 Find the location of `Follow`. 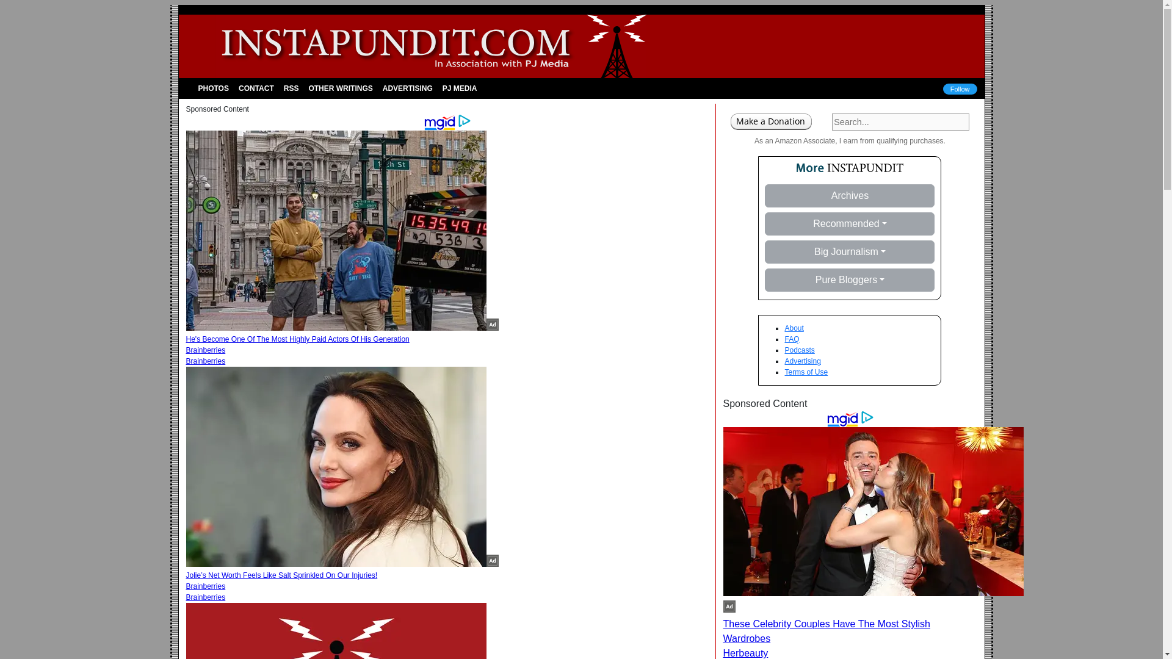

Follow is located at coordinates (960, 89).